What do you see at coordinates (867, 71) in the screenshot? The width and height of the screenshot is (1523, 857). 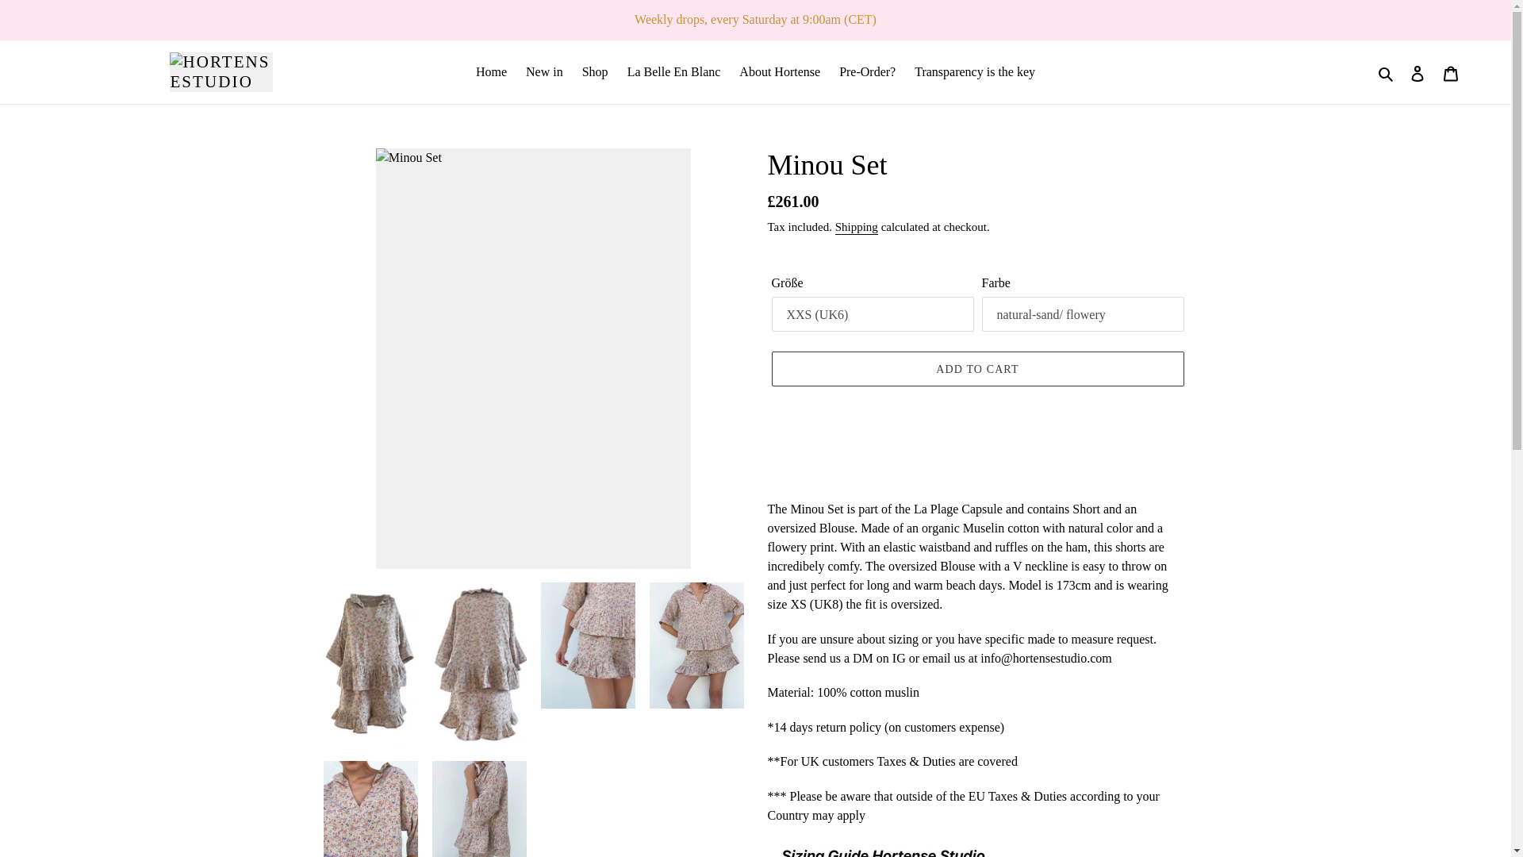 I see `Pre-Order?` at bounding box center [867, 71].